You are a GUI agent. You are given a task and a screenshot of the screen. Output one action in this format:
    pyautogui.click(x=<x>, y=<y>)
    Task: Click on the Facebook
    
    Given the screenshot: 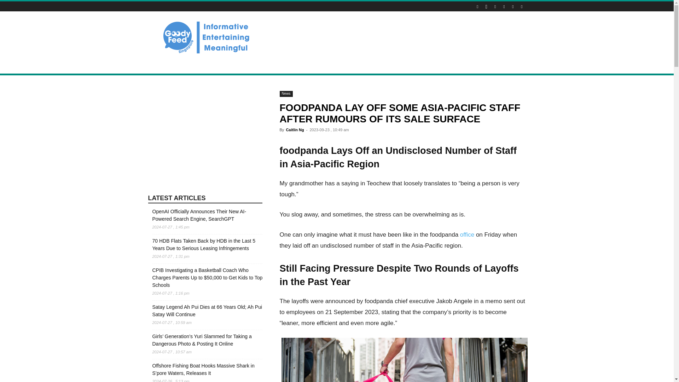 What is the action you would take?
    pyautogui.click(x=477, y=6)
    